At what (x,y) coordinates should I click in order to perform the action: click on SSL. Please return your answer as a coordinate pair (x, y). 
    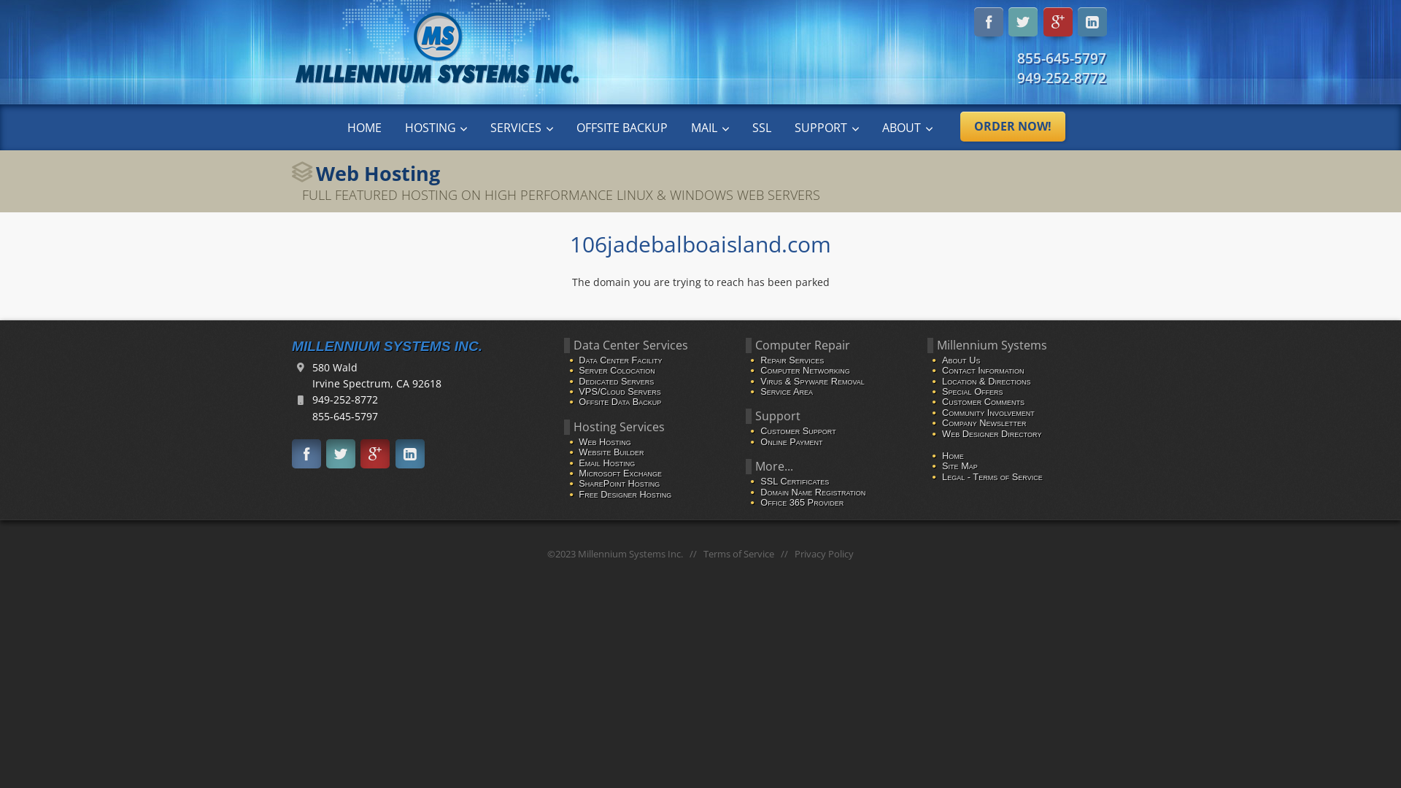
    Looking at the image, I should click on (762, 127).